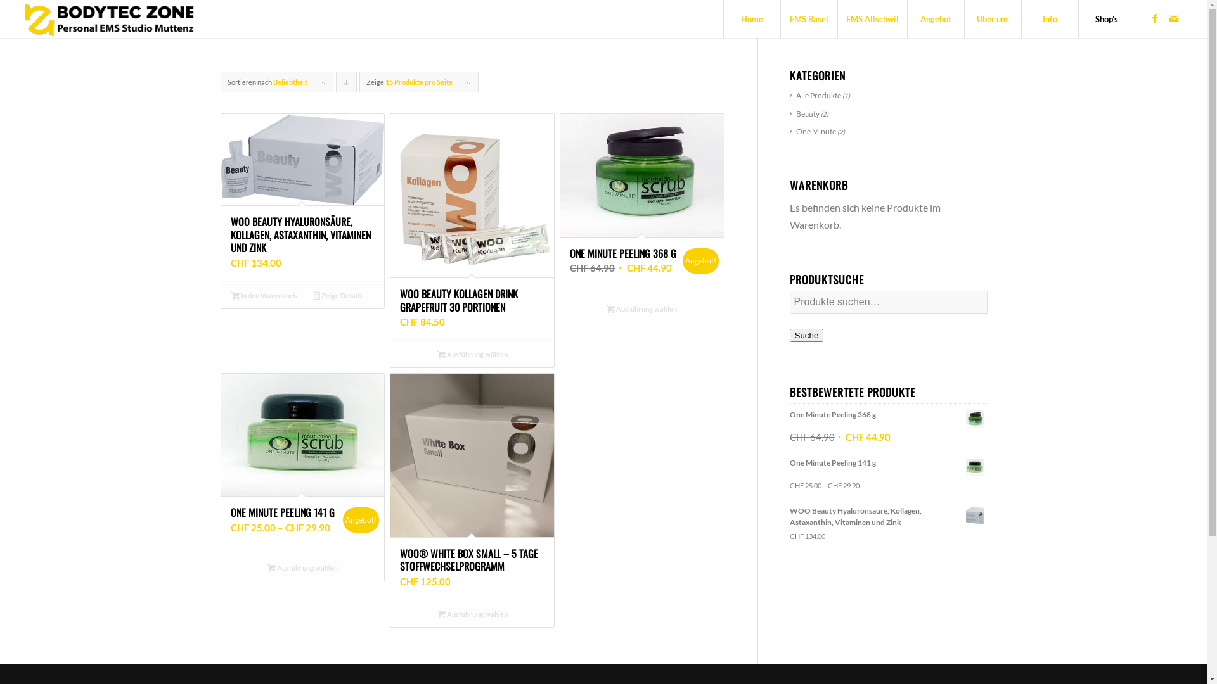 The width and height of the screenshot is (1217, 684). What do you see at coordinates (804, 113) in the screenshot?
I see `Beauty` at bounding box center [804, 113].